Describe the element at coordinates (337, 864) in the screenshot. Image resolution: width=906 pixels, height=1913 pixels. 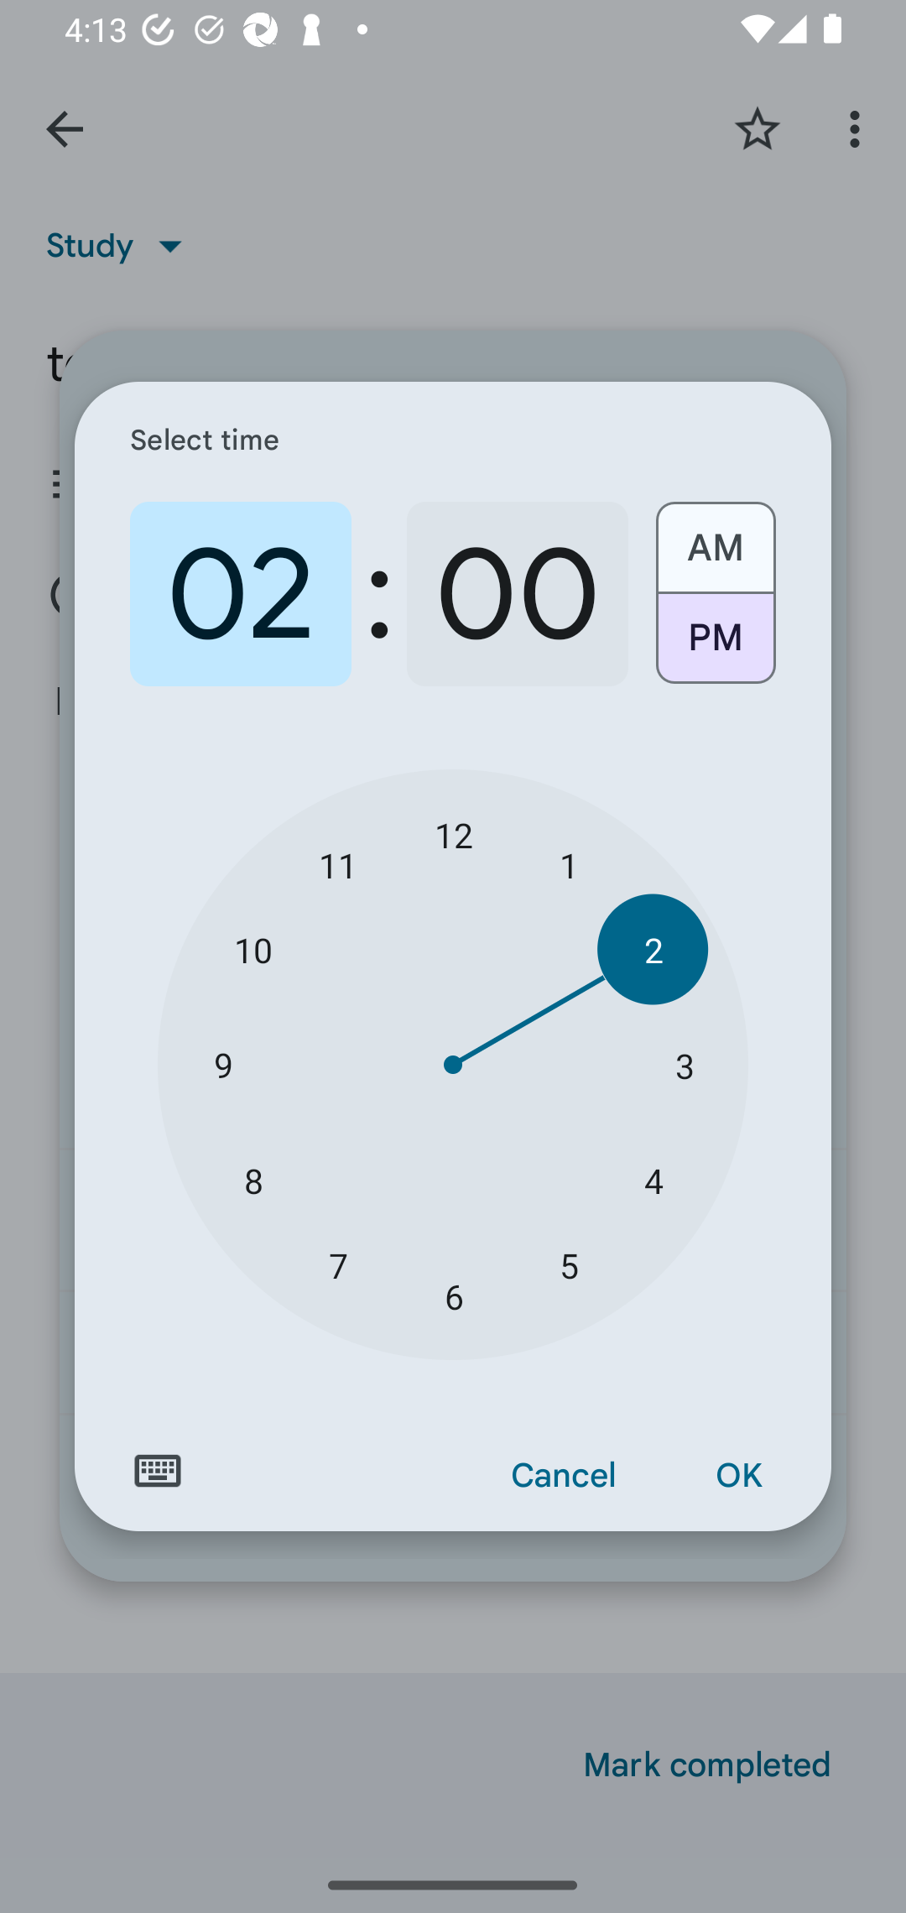
I see `11 11 o'clock` at that location.